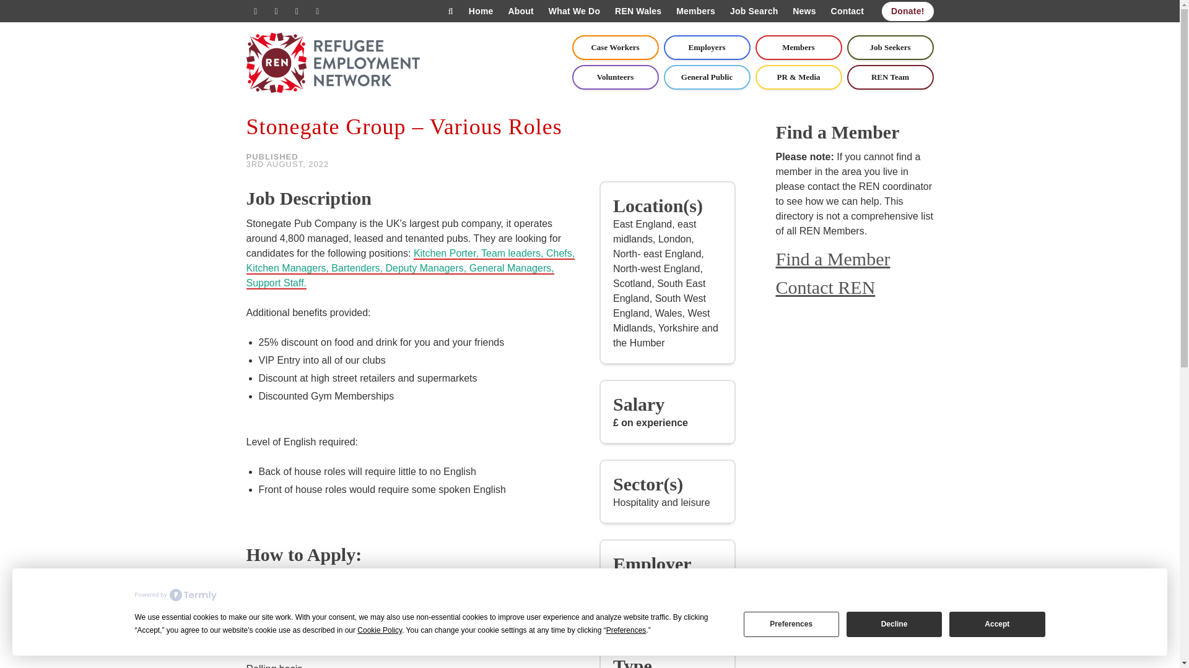 The height and width of the screenshot is (668, 1189). I want to click on REN Team, so click(891, 77).